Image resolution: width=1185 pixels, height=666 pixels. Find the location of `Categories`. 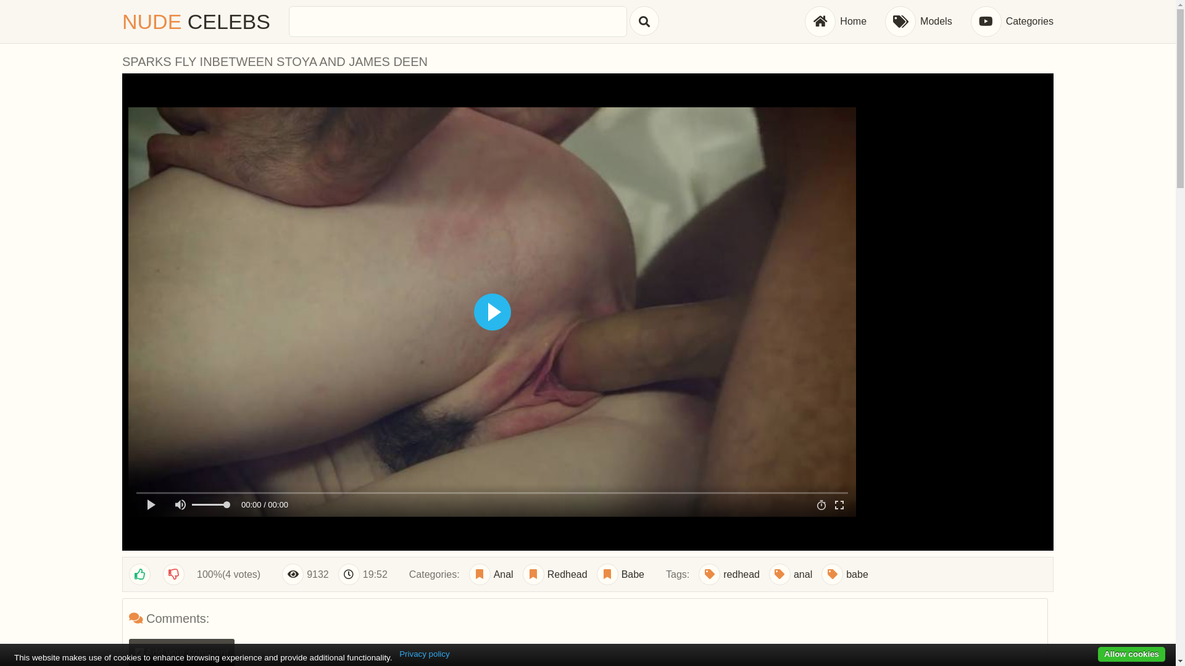

Categories is located at coordinates (1012, 22).